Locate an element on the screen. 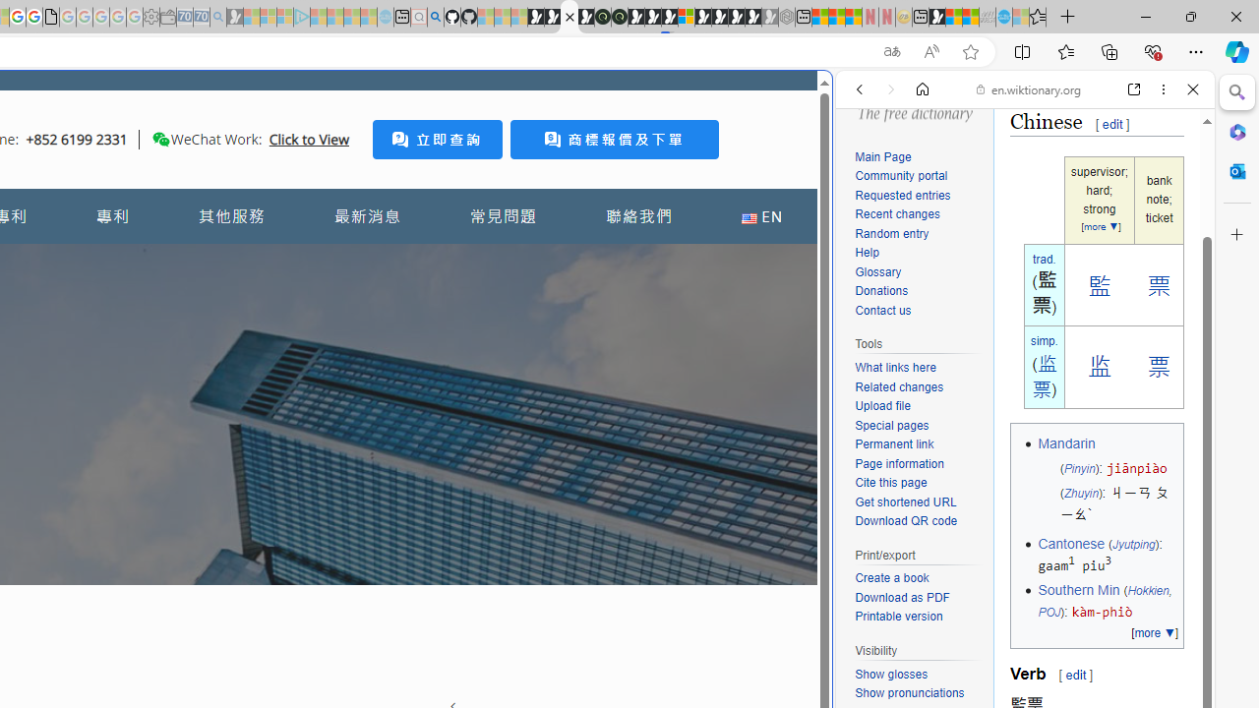  Settings - Sleeping is located at coordinates (151, 18).